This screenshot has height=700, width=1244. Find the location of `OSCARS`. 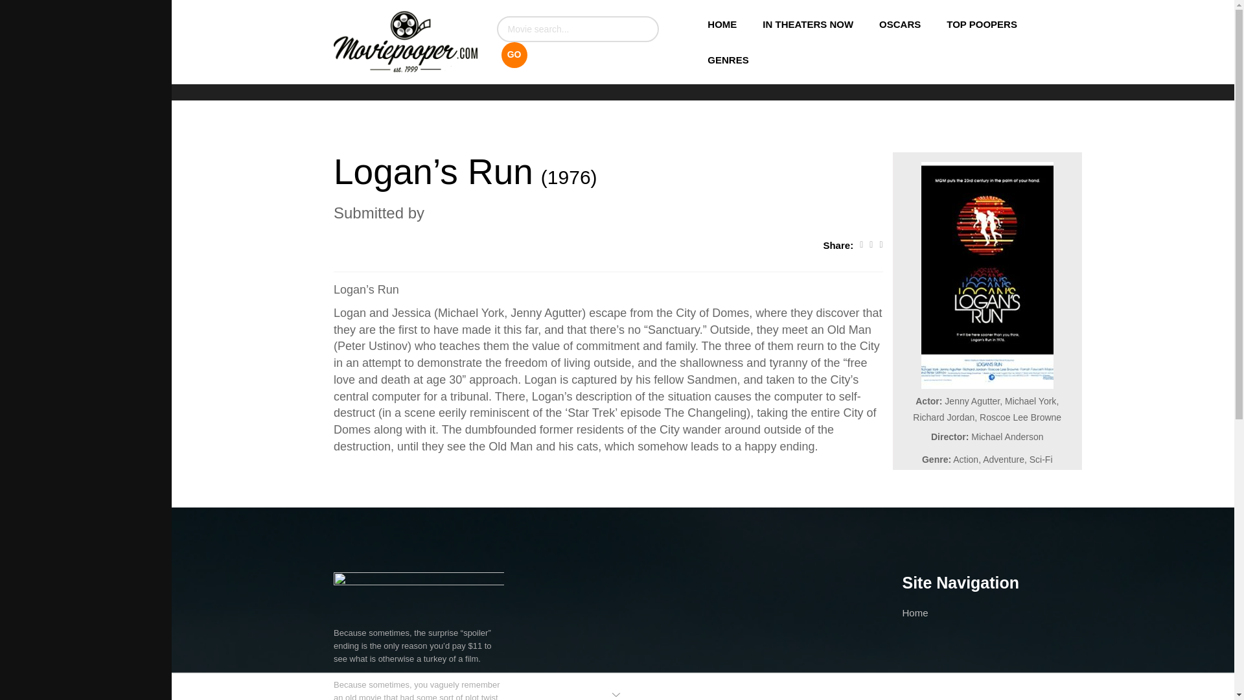

OSCARS is located at coordinates (899, 23).